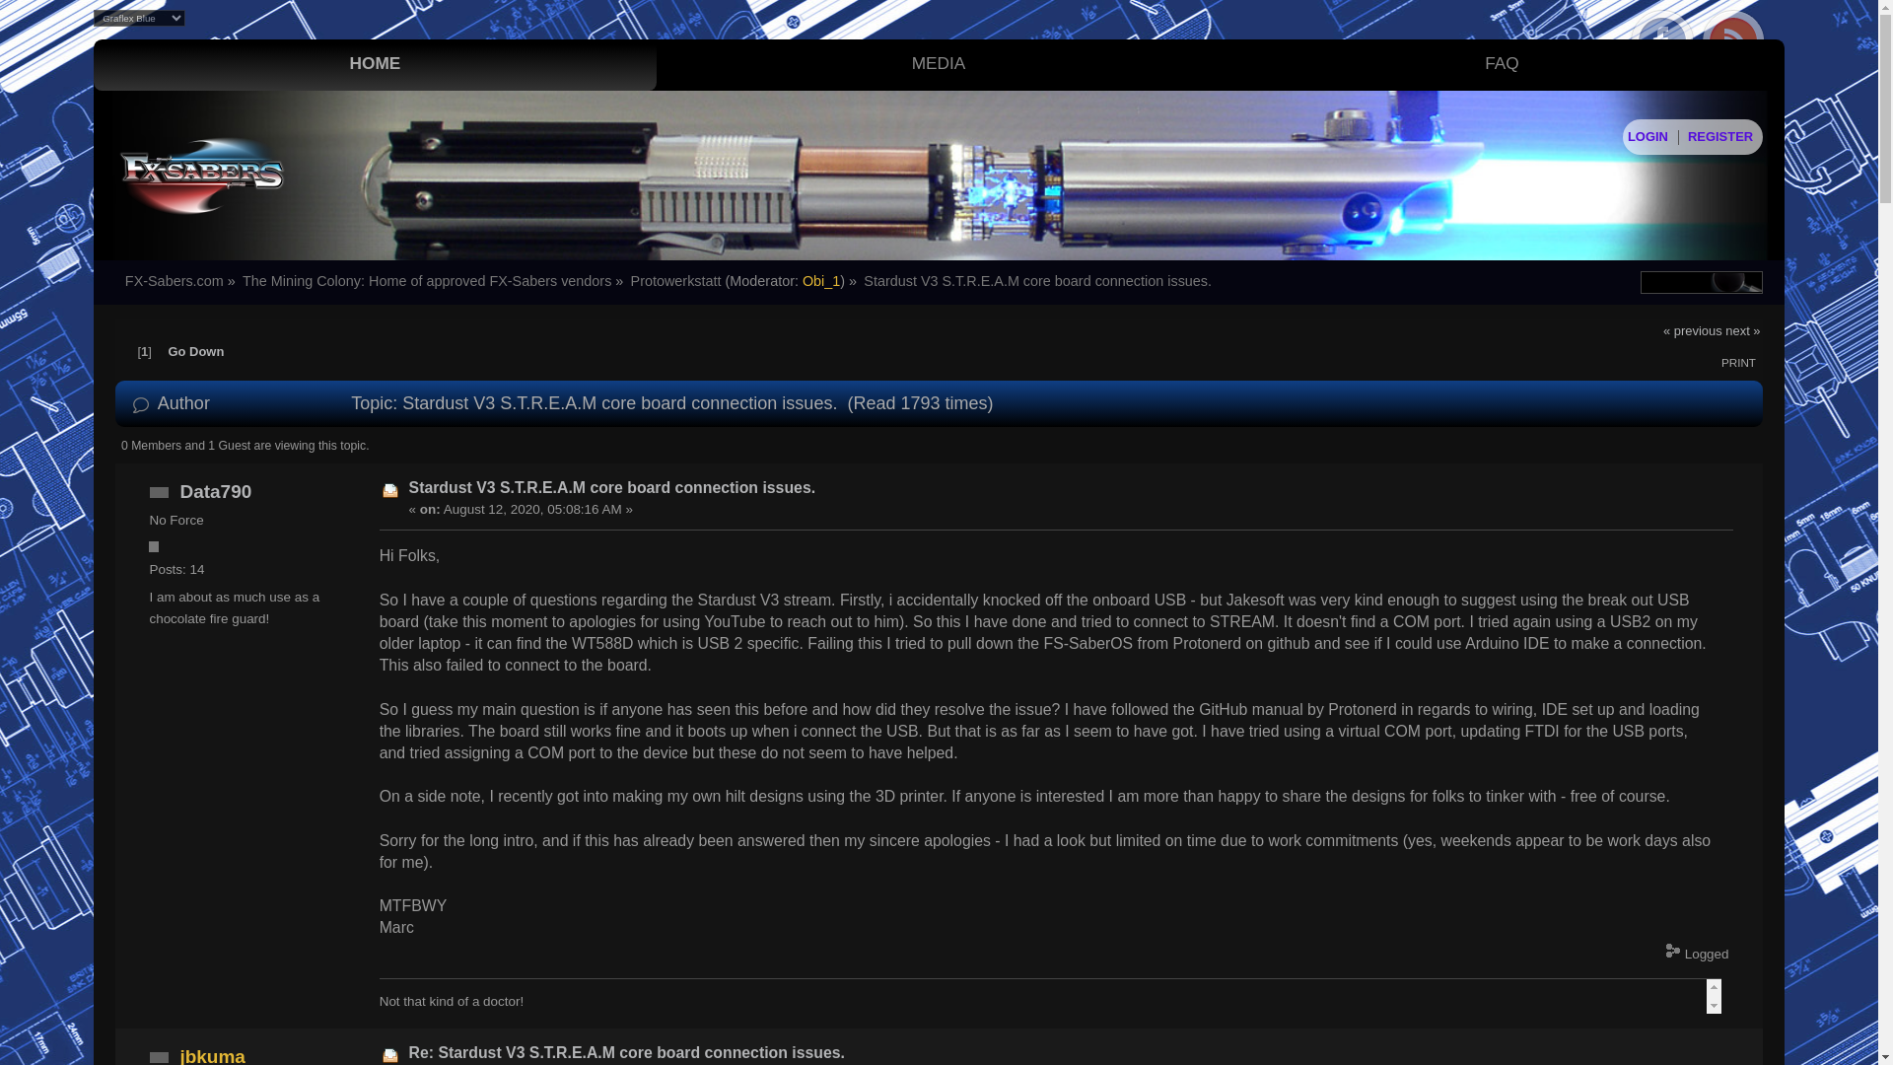  Describe the element at coordinates (1648, 136) in the screenshot. I see `LOGIN` at that location.